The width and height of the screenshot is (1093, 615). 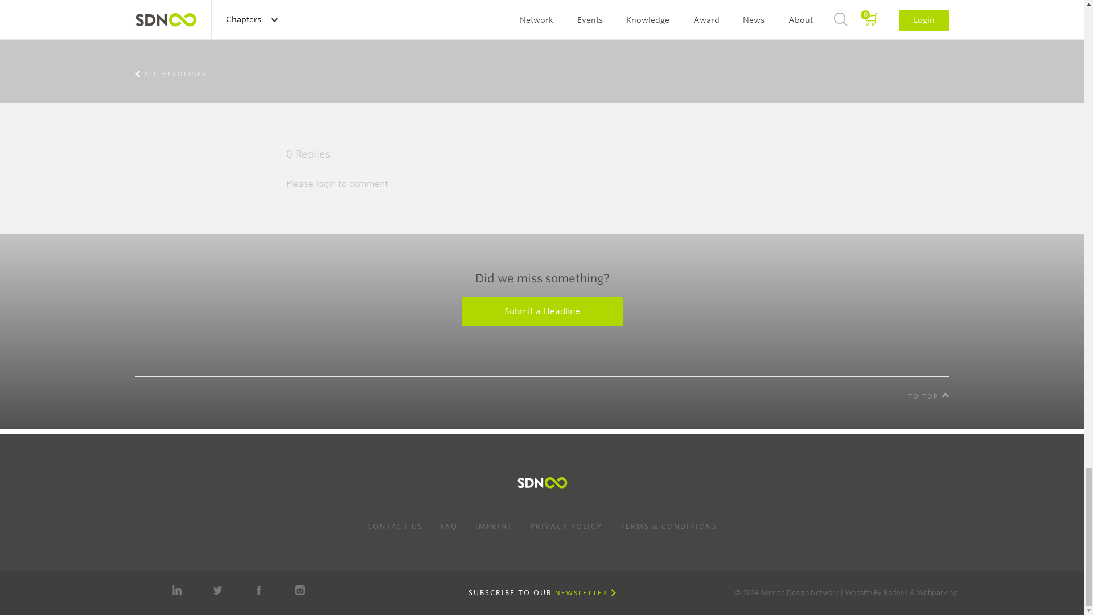 I want to click on Privacy Policy, so click(x=566, y=526).